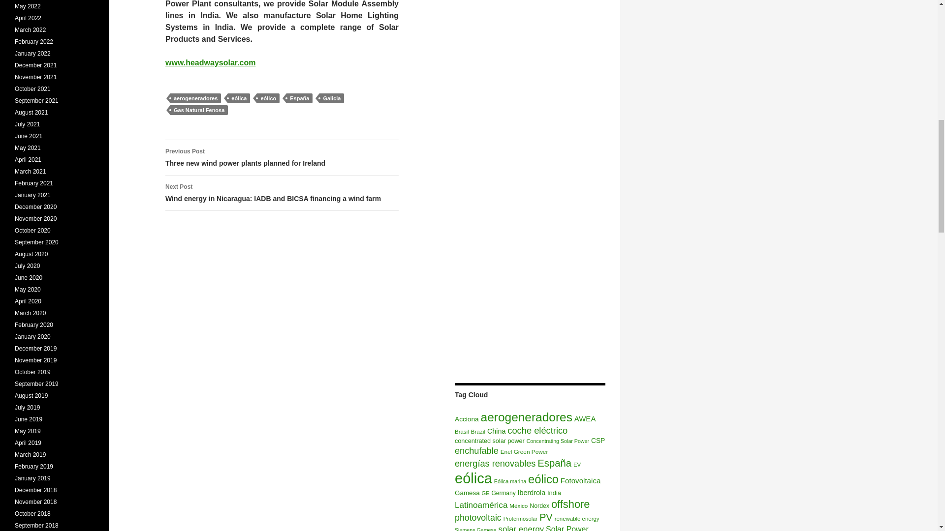 This screenshot has height=531, width=945. I want to click on Galicia, so click(331, 98).